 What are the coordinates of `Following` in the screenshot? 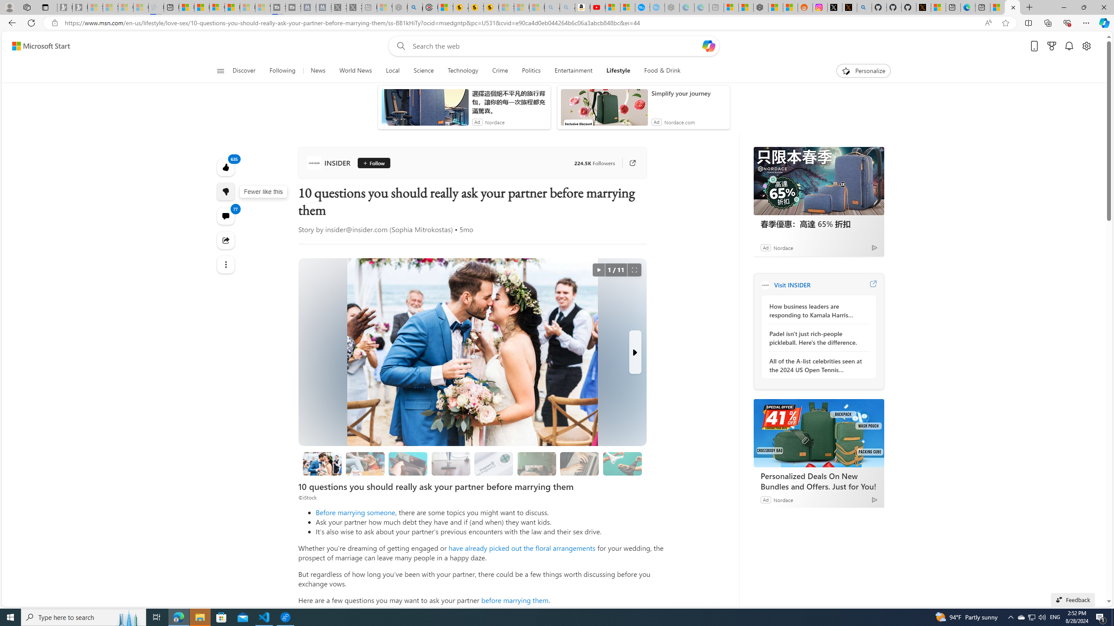 It's located at (282, 71).